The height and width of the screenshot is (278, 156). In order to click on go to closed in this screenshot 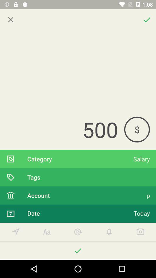, I will do `click(10, 20)`.